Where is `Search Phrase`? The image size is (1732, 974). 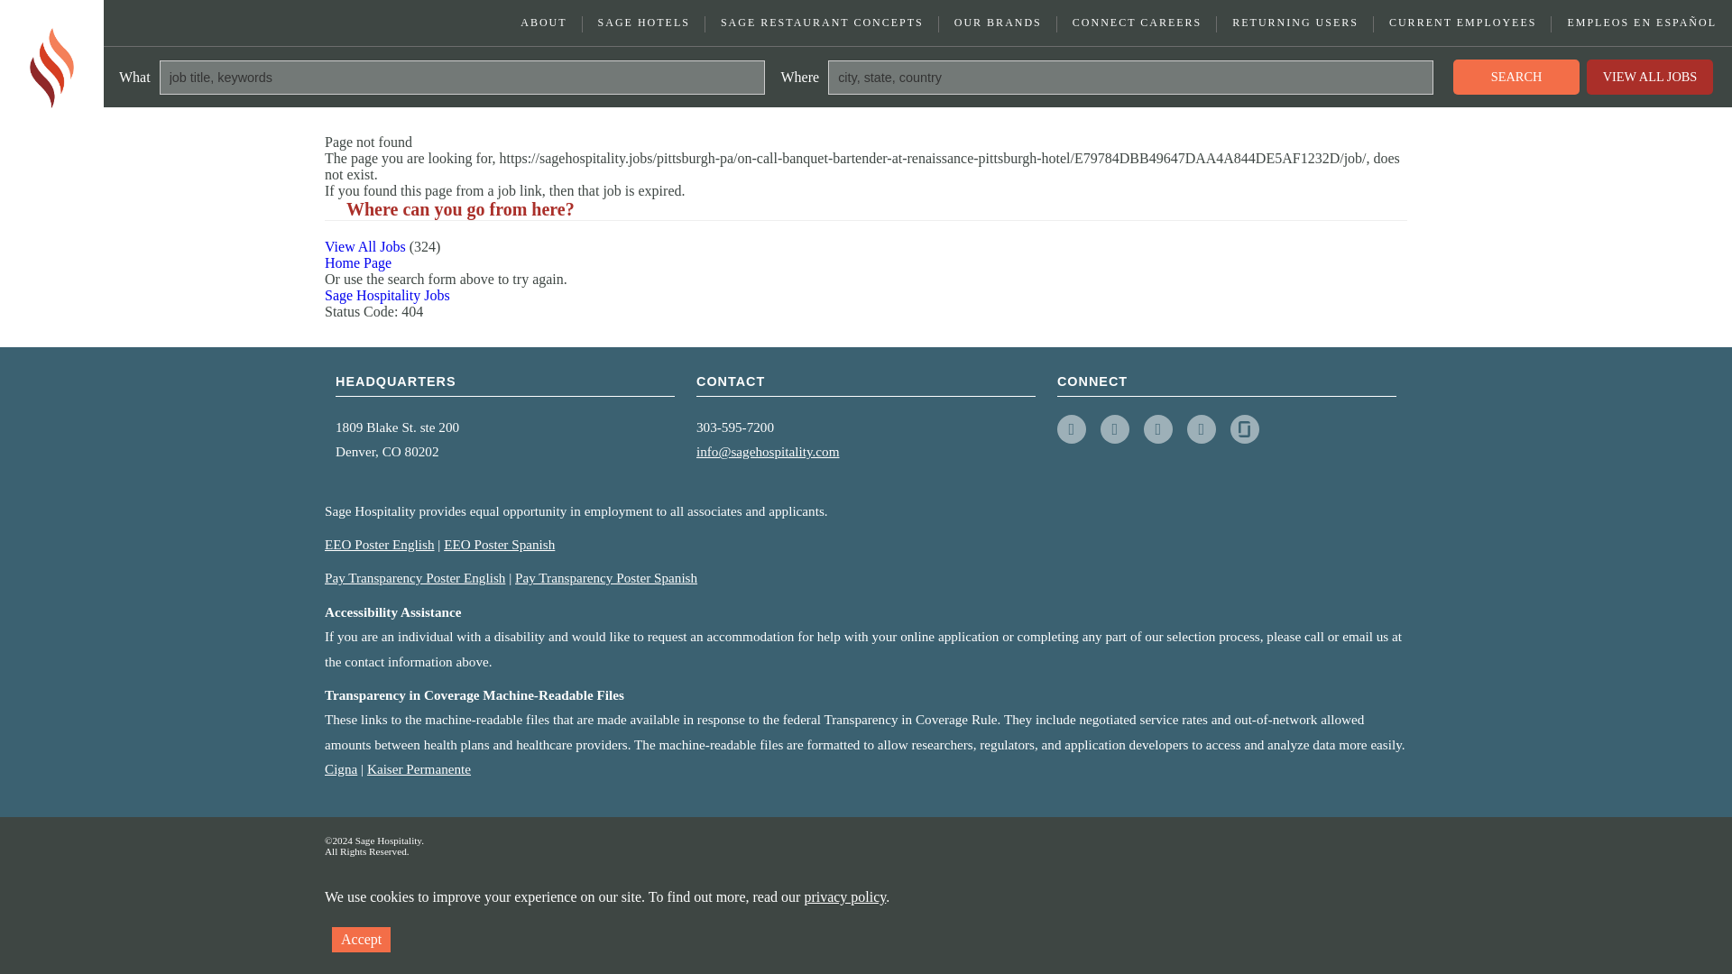 Search Phrase is located at coordinates (462, 76).